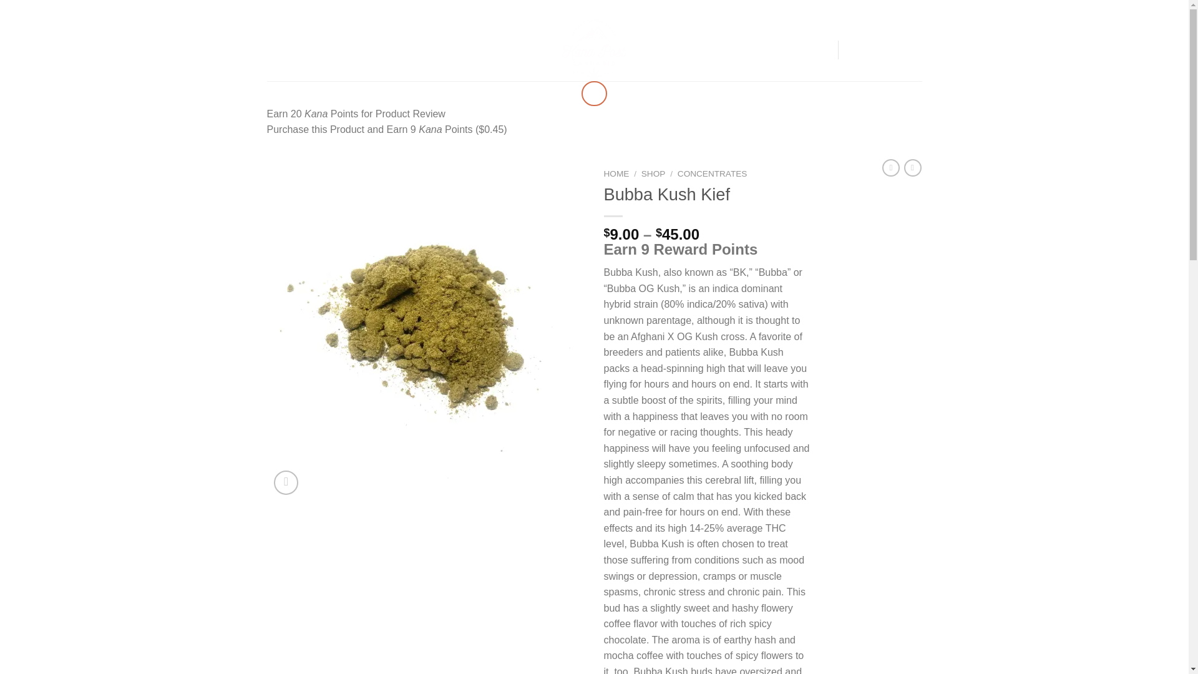 This screenshot has height=674, width=1198. What do you see at coordinates (900, 9) in the screenshot?
I see `Accessories` at bounding box center [900, 9].